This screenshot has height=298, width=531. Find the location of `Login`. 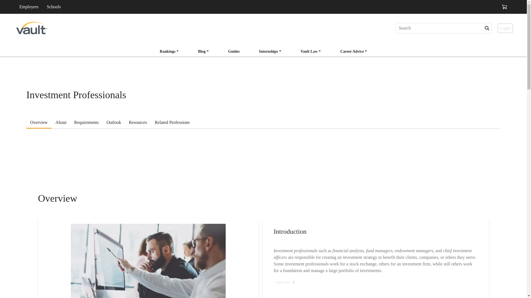

Login is located at coordinates (505, 28).